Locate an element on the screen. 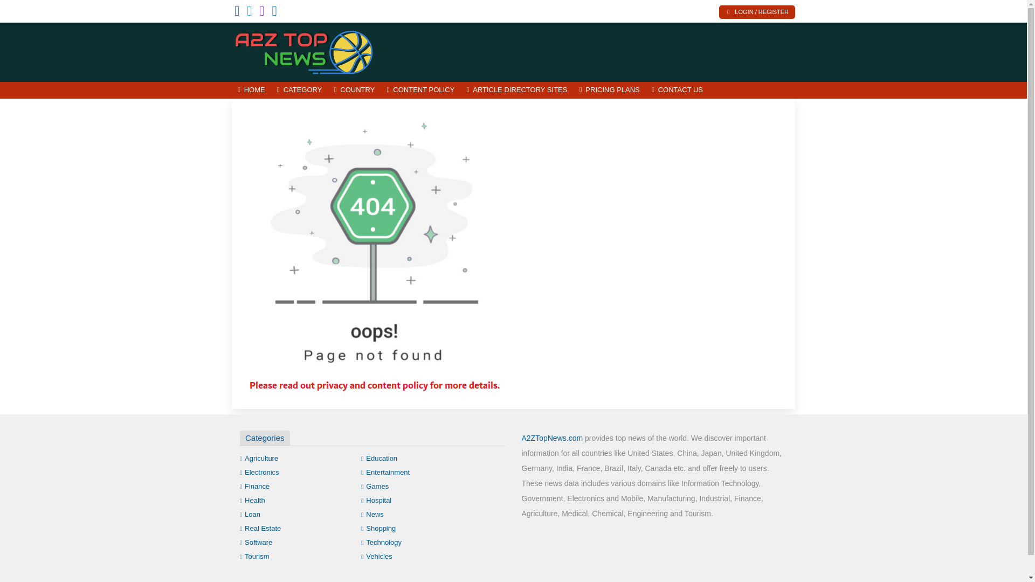  HOME is located at coordinates (251, 90).